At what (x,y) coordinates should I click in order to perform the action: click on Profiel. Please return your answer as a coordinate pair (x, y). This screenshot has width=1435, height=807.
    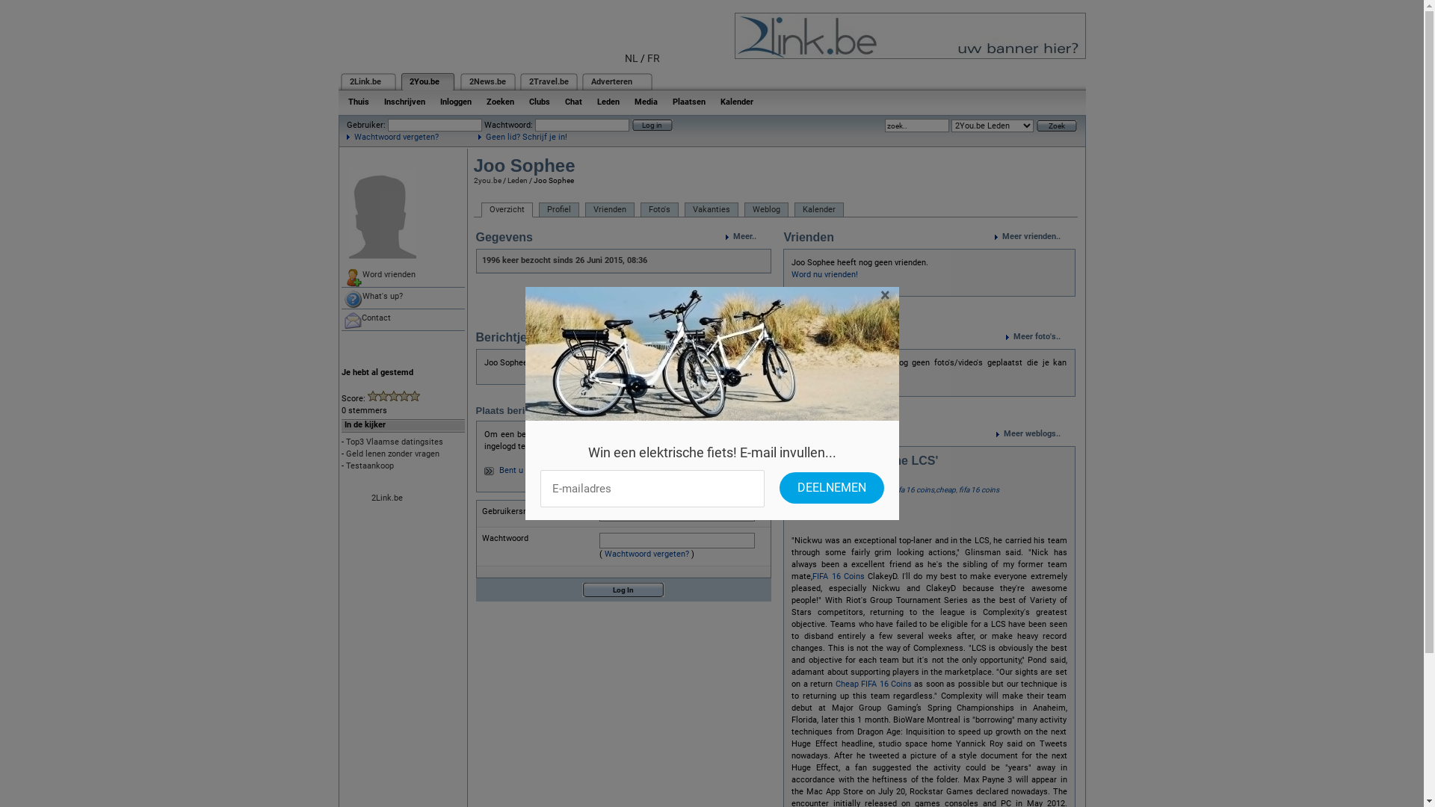
    Looking at the image, I should click on (558, 210).